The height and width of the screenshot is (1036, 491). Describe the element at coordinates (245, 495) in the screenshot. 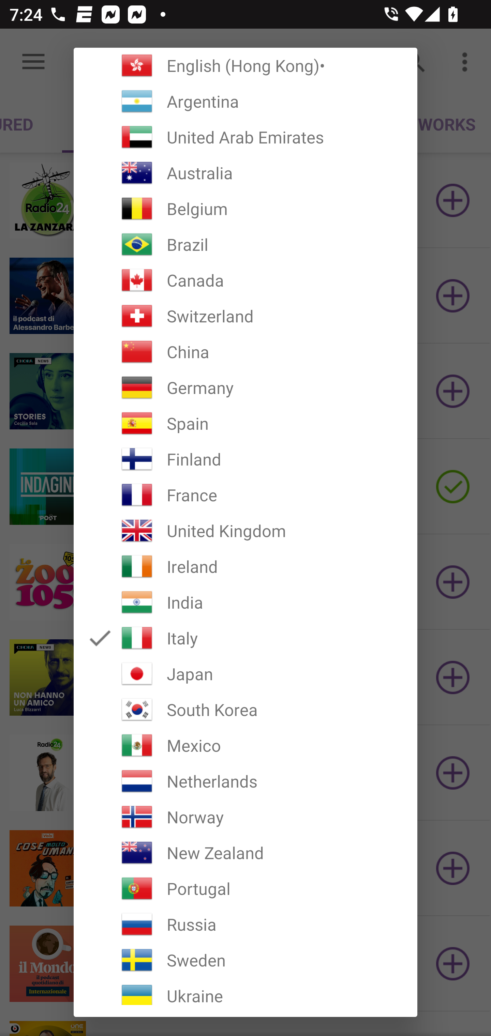

I see `France` at that location.